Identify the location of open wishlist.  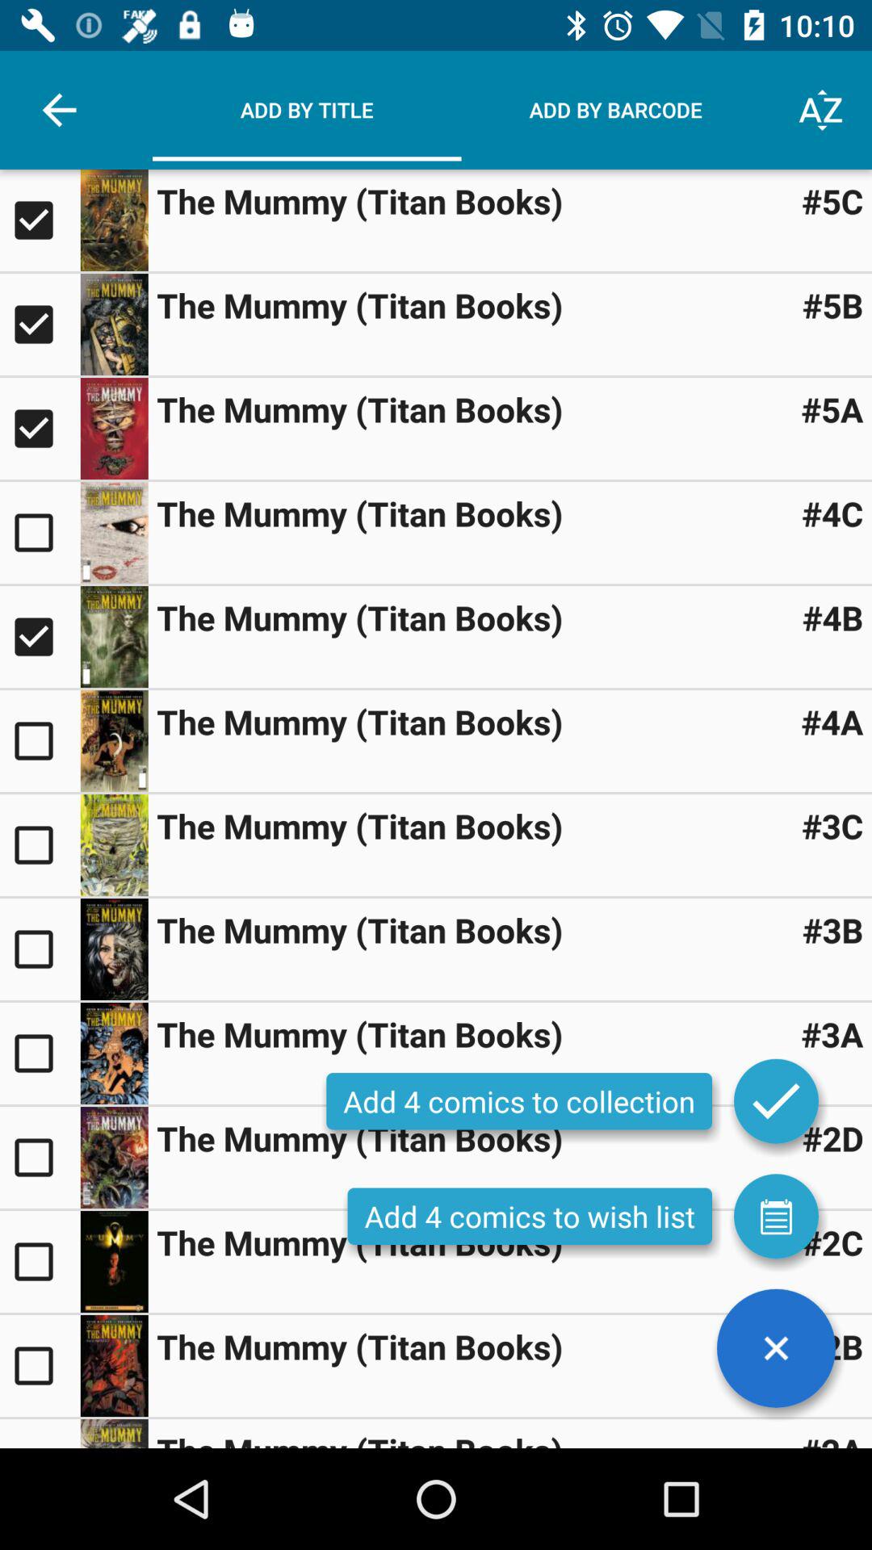
(776, 1216).